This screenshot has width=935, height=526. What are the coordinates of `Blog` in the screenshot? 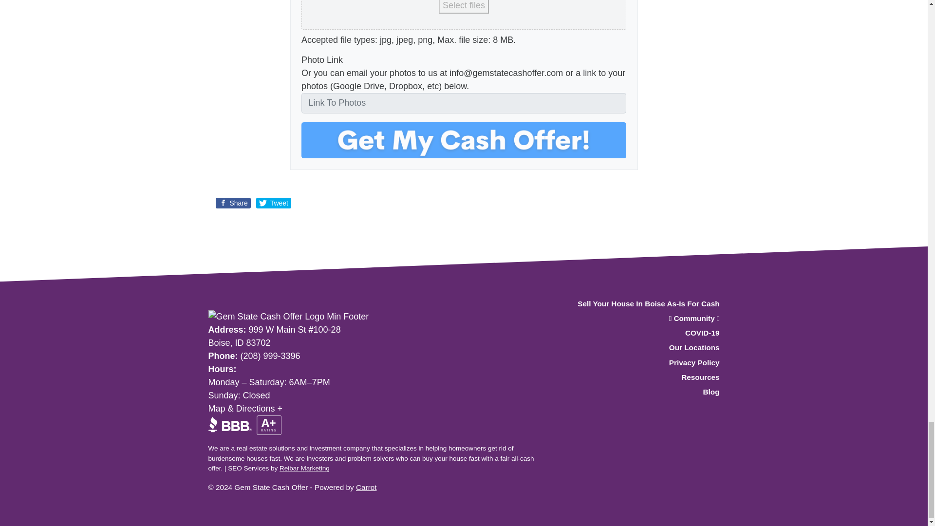 It's located at (639, 392).